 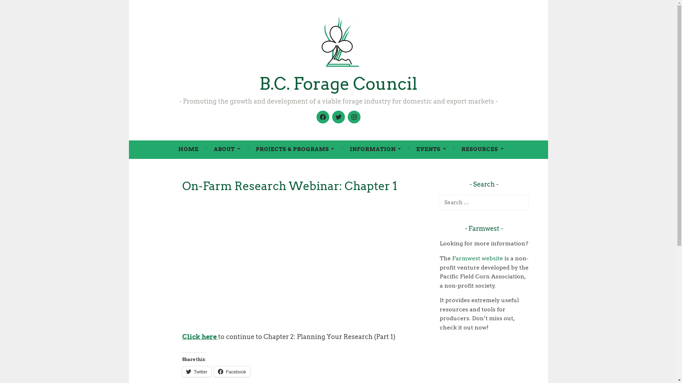 I want to click on ABOUT, so click(x=227, y=149).